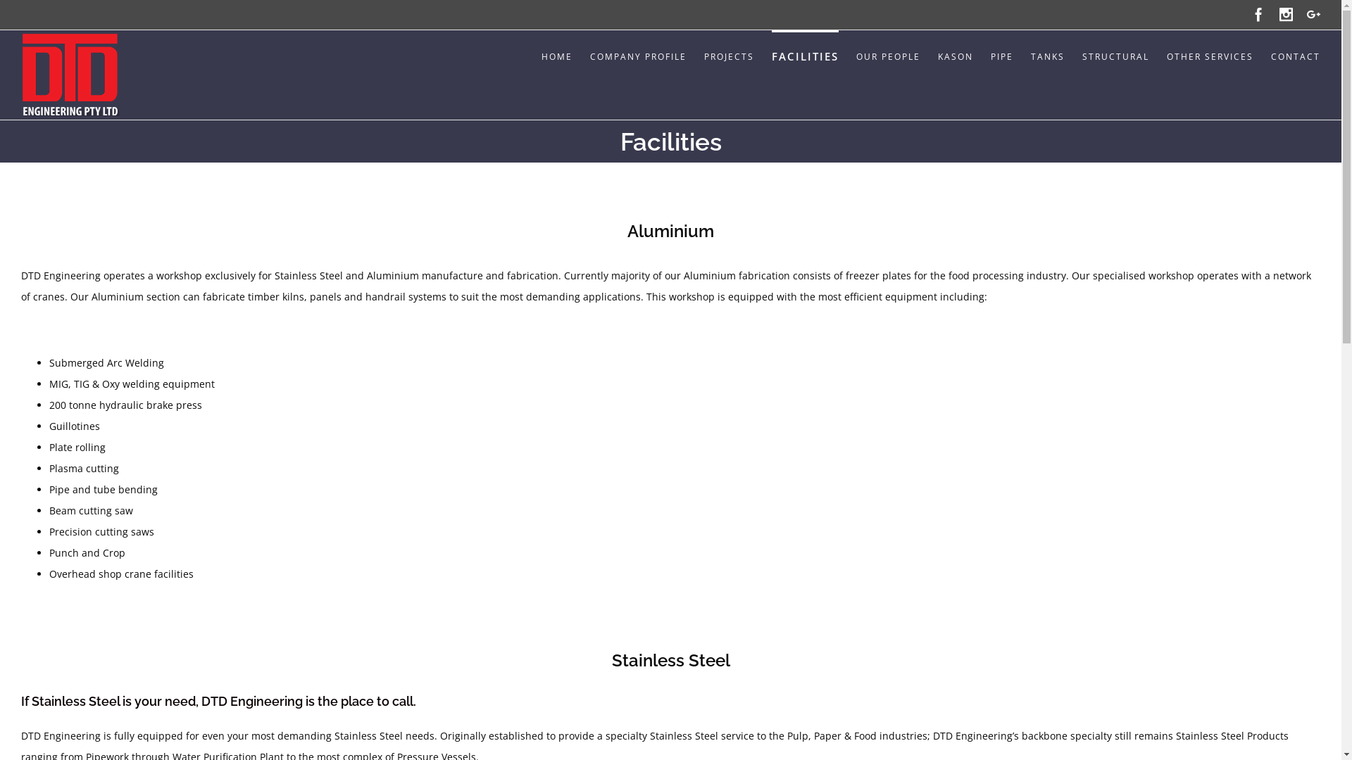 Image resolution: width=1352 pixels, height=760 pixels. Describe the element at coordinates (638, 56) in the screenshot. I see `COMPANY PROFILE` at that location.